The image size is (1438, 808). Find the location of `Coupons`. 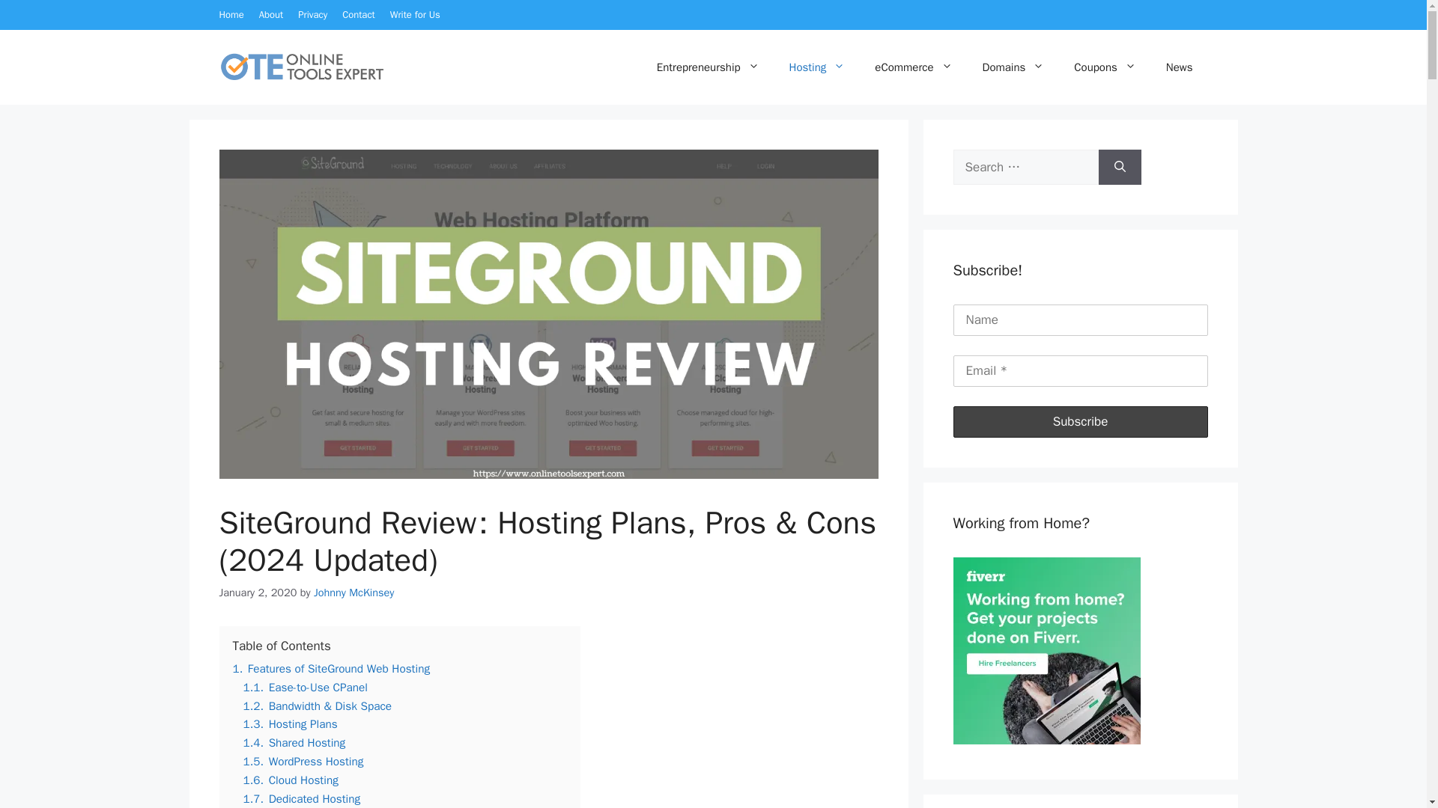

Coupons is located at coordinates (1105, 67).